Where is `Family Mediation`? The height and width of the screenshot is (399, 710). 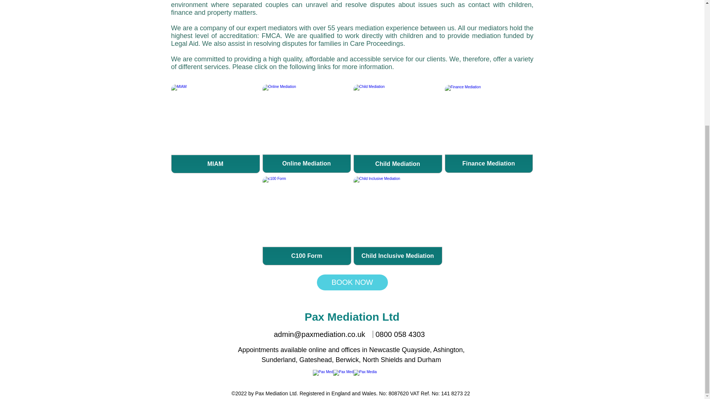
Family Mediation is located at coordinates (215, 129).